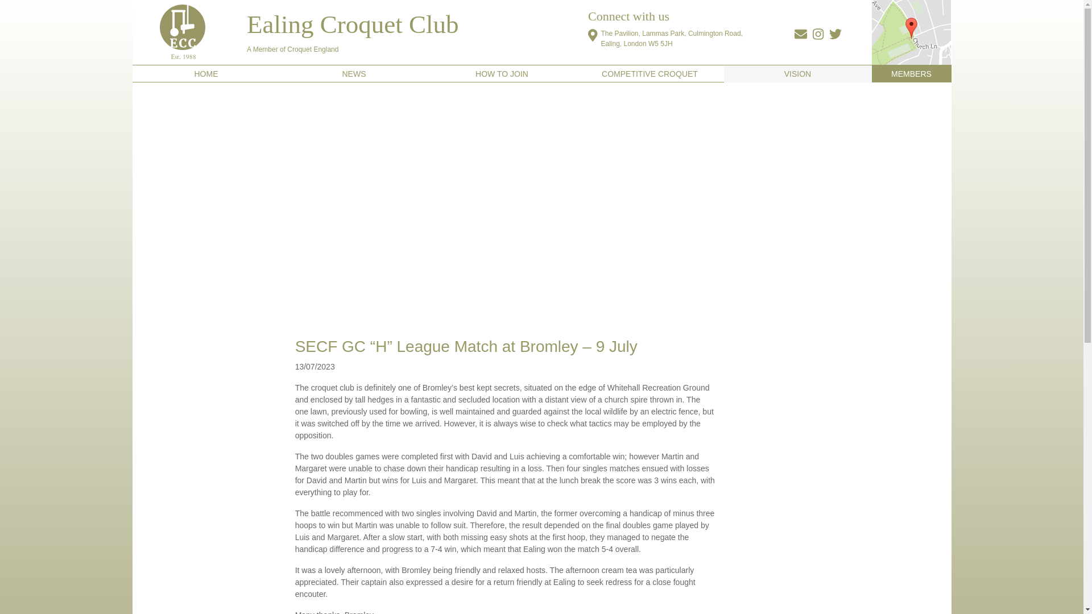 This screenshot has height=614, width=1092. I want to click on VISION, so click(797, 74).